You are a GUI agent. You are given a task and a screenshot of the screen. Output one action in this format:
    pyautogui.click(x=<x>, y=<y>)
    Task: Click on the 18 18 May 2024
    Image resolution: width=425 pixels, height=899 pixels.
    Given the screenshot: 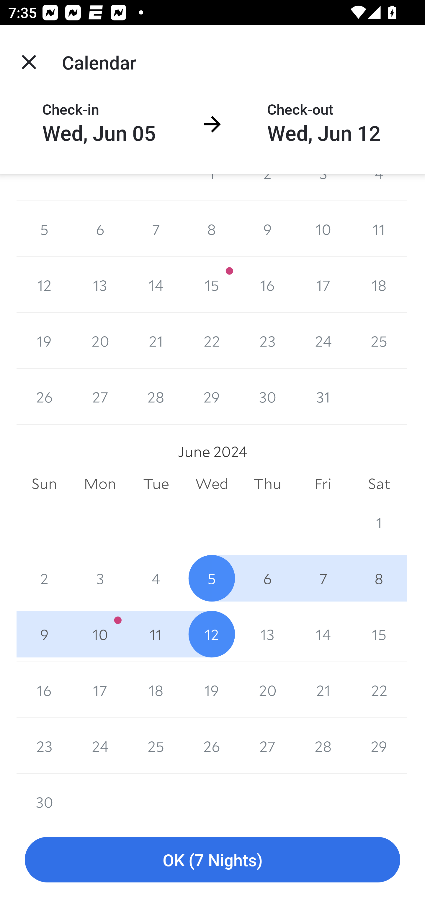 What is the action you would take?
    pyautogui.click(x=379, y=285)
    